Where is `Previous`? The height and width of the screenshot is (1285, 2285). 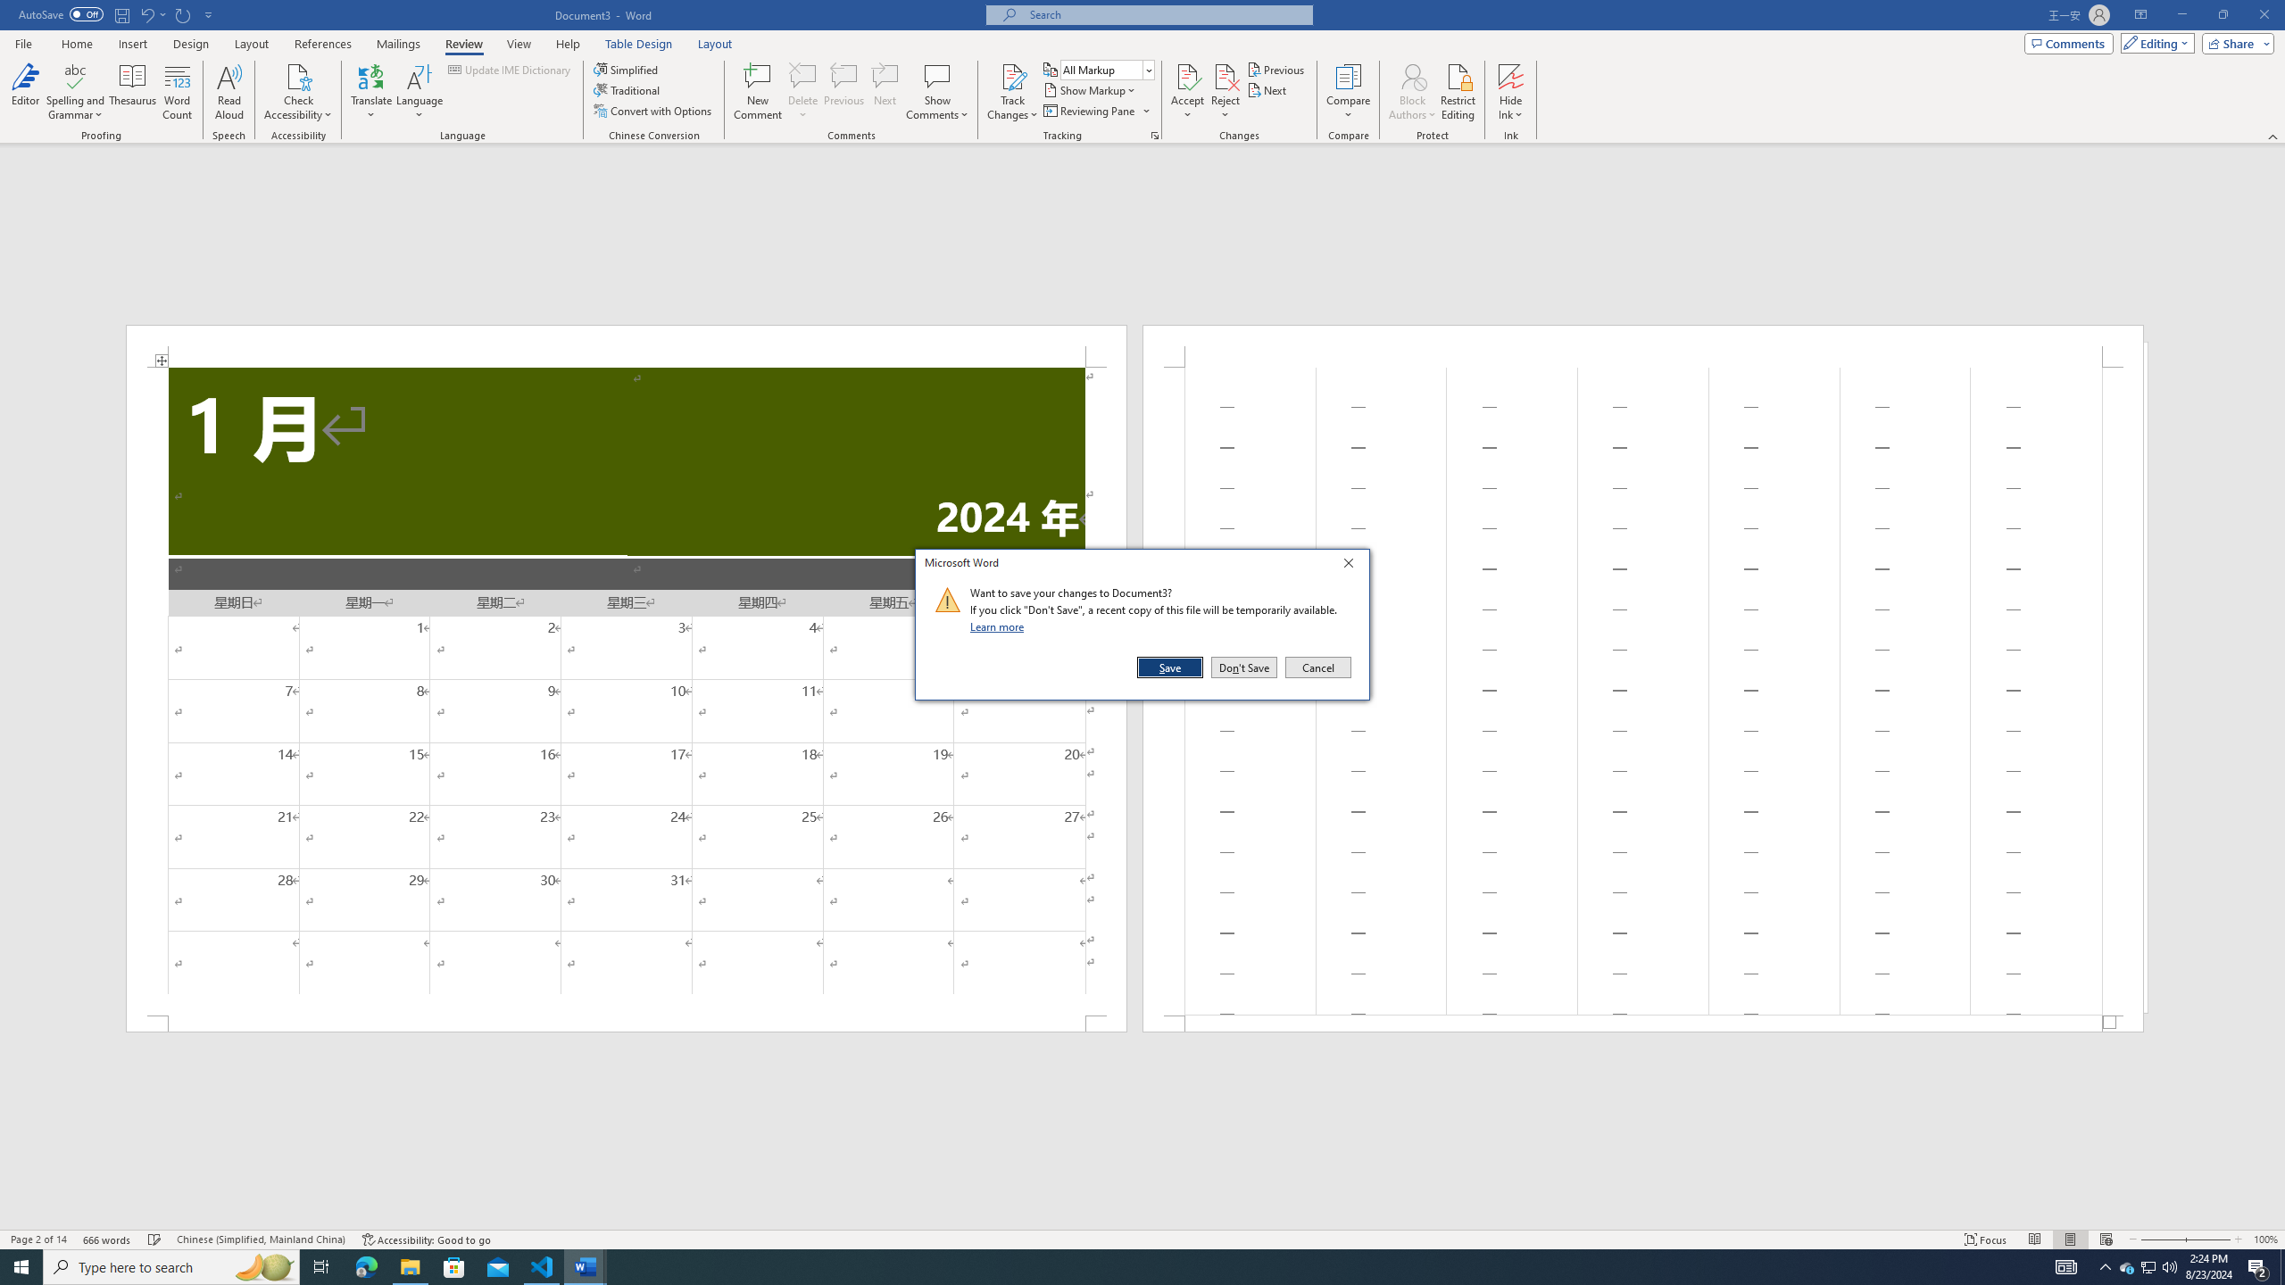 Previous is located at coordinates (1276, 70).